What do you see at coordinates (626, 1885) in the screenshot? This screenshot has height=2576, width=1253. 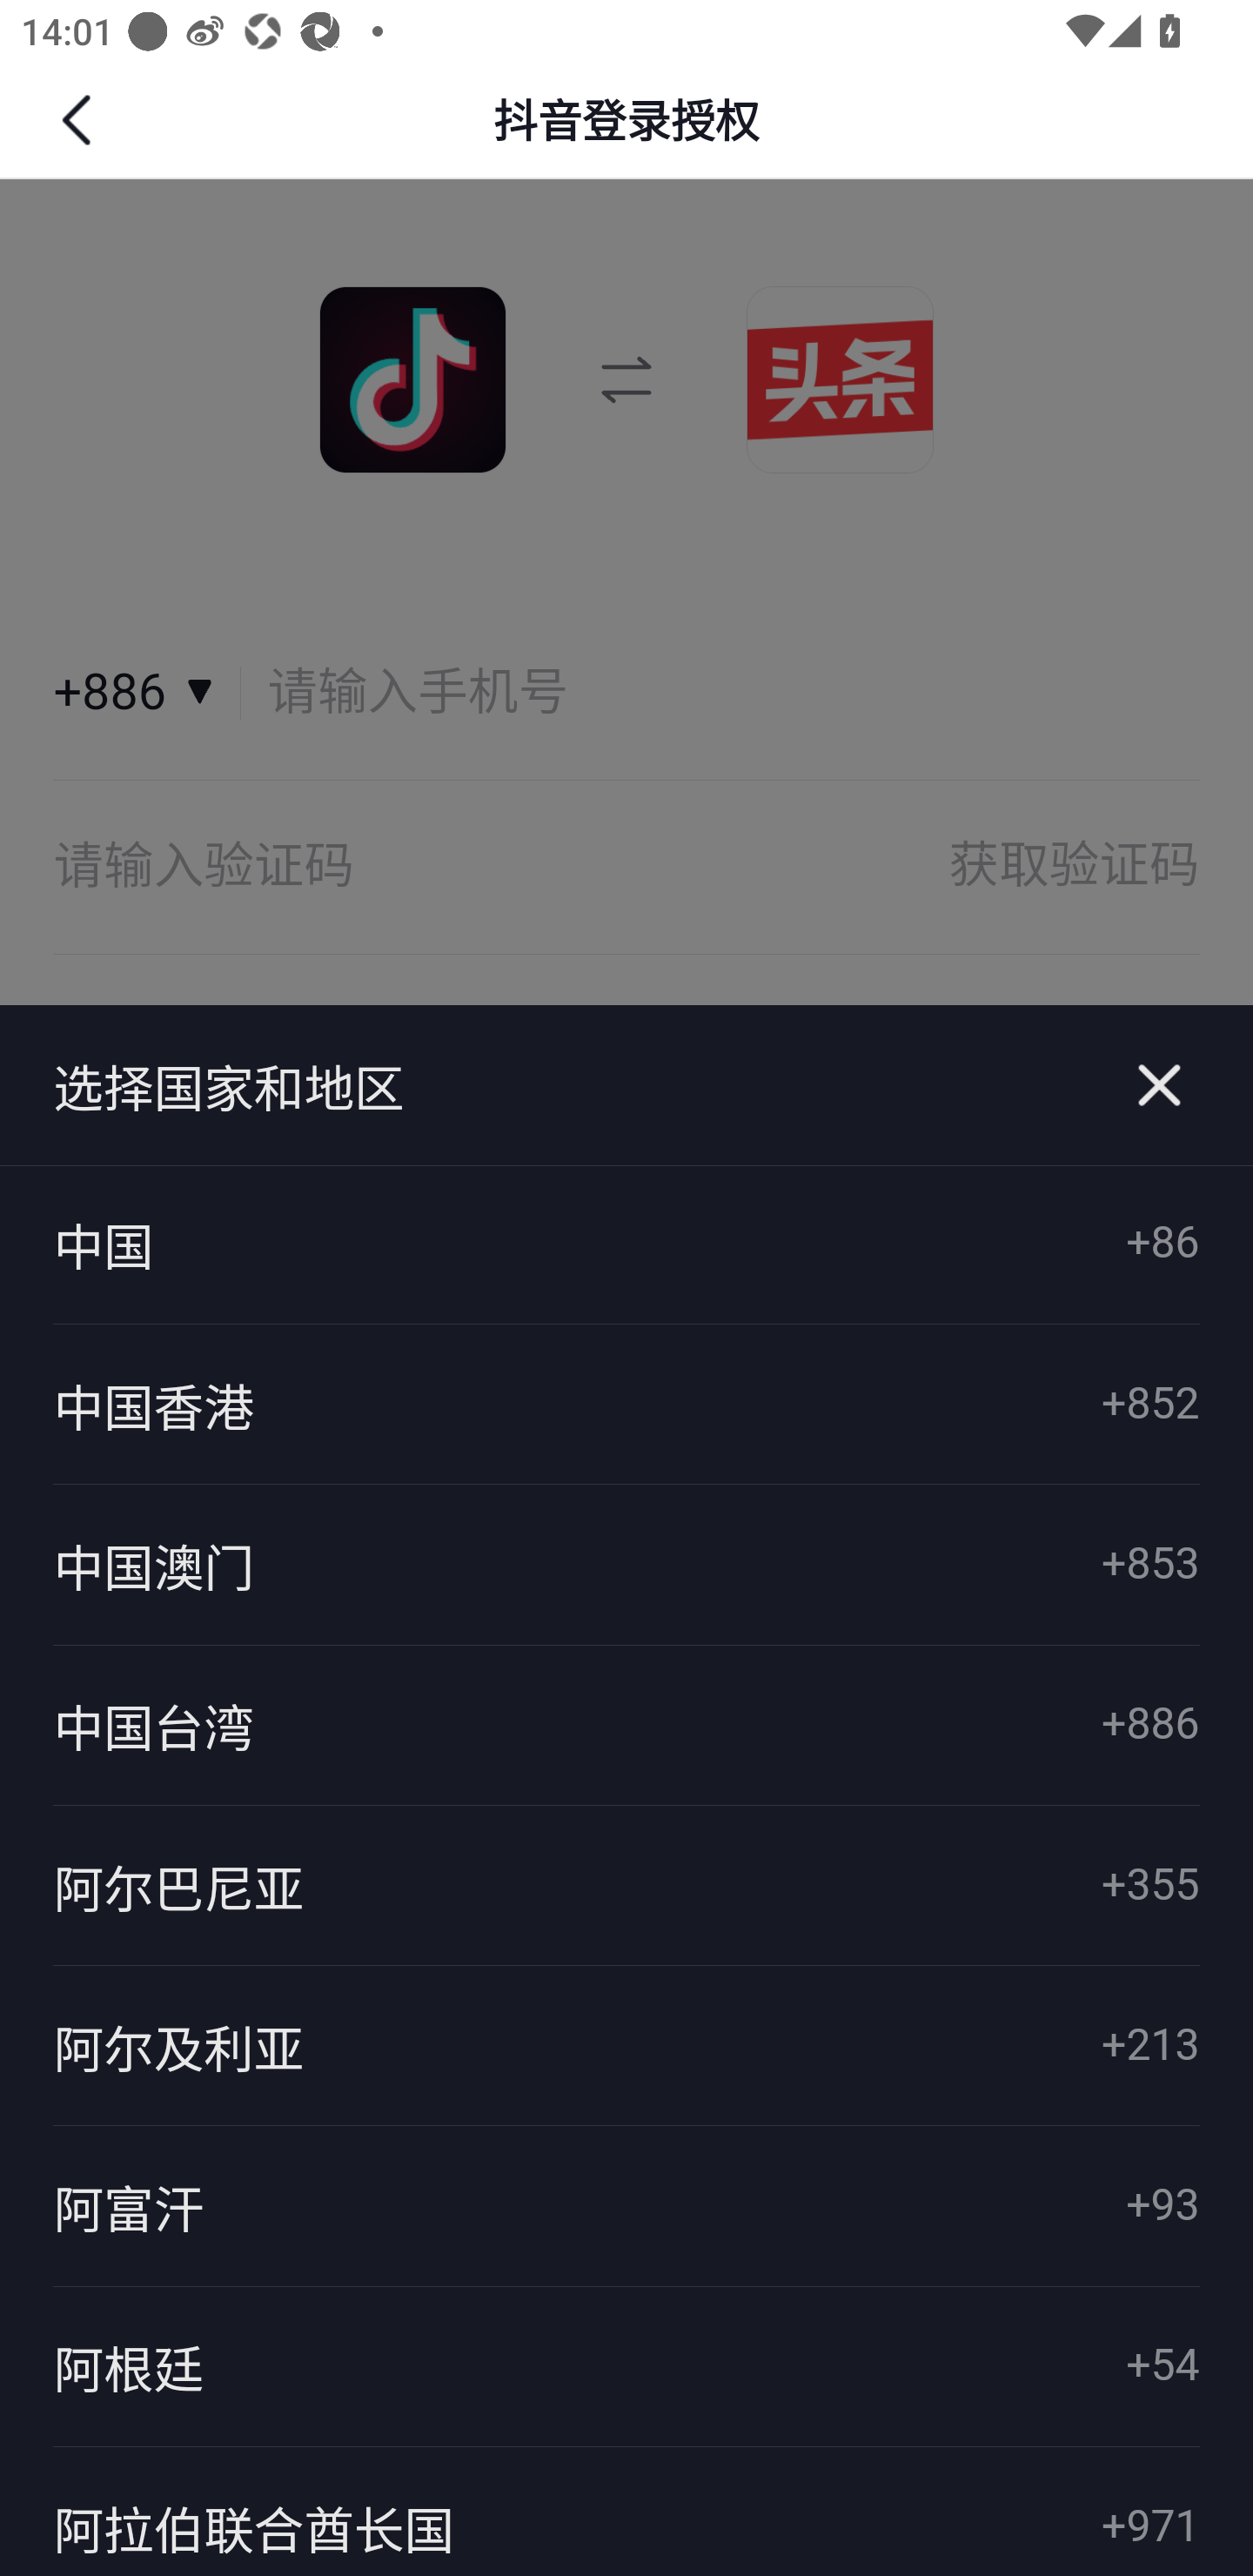 I see `阿尔巴尼亚+355` at bounding box center [626, 1885].